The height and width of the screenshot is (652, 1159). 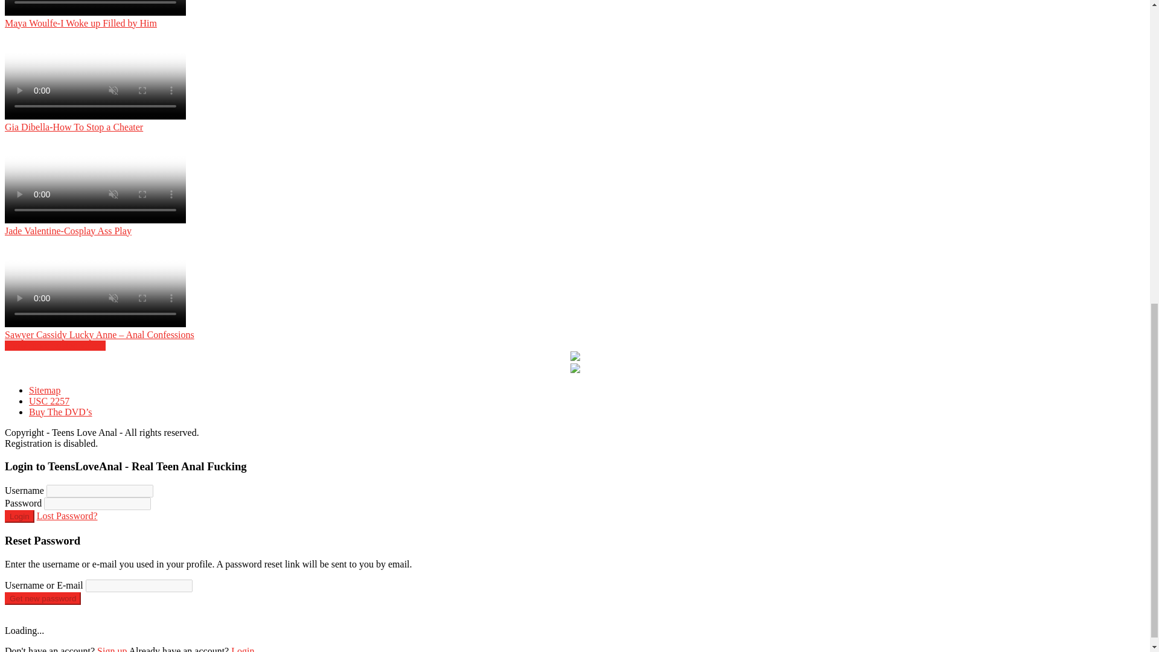 I want to click on USC 2257, so click(x=49, y=401).